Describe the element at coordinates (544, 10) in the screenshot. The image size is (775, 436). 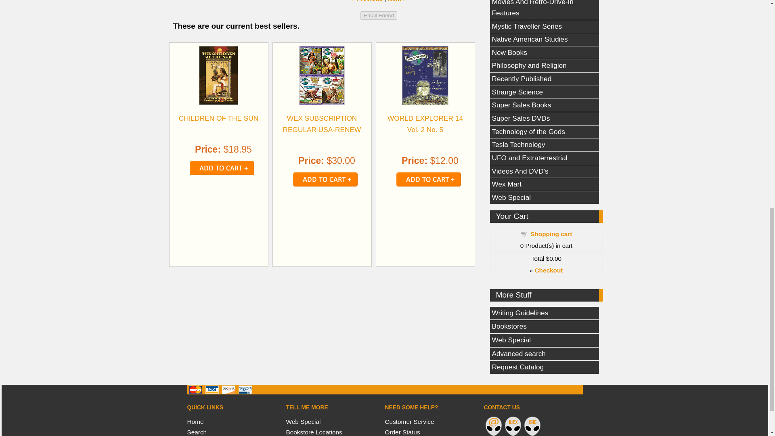
I see `Movies And Retro-Drive-In Features` at that location.